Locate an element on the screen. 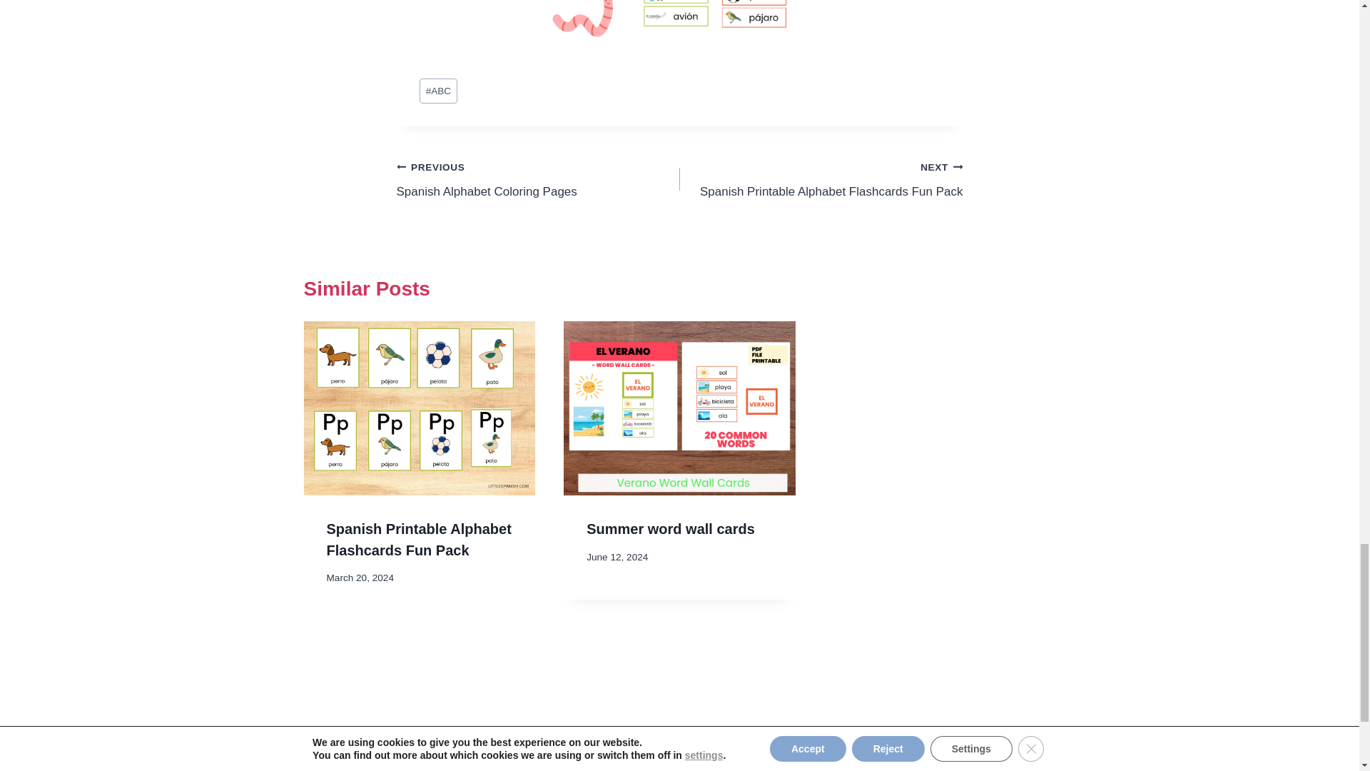  Summer word wall cards is located at coordinates (670, 528).